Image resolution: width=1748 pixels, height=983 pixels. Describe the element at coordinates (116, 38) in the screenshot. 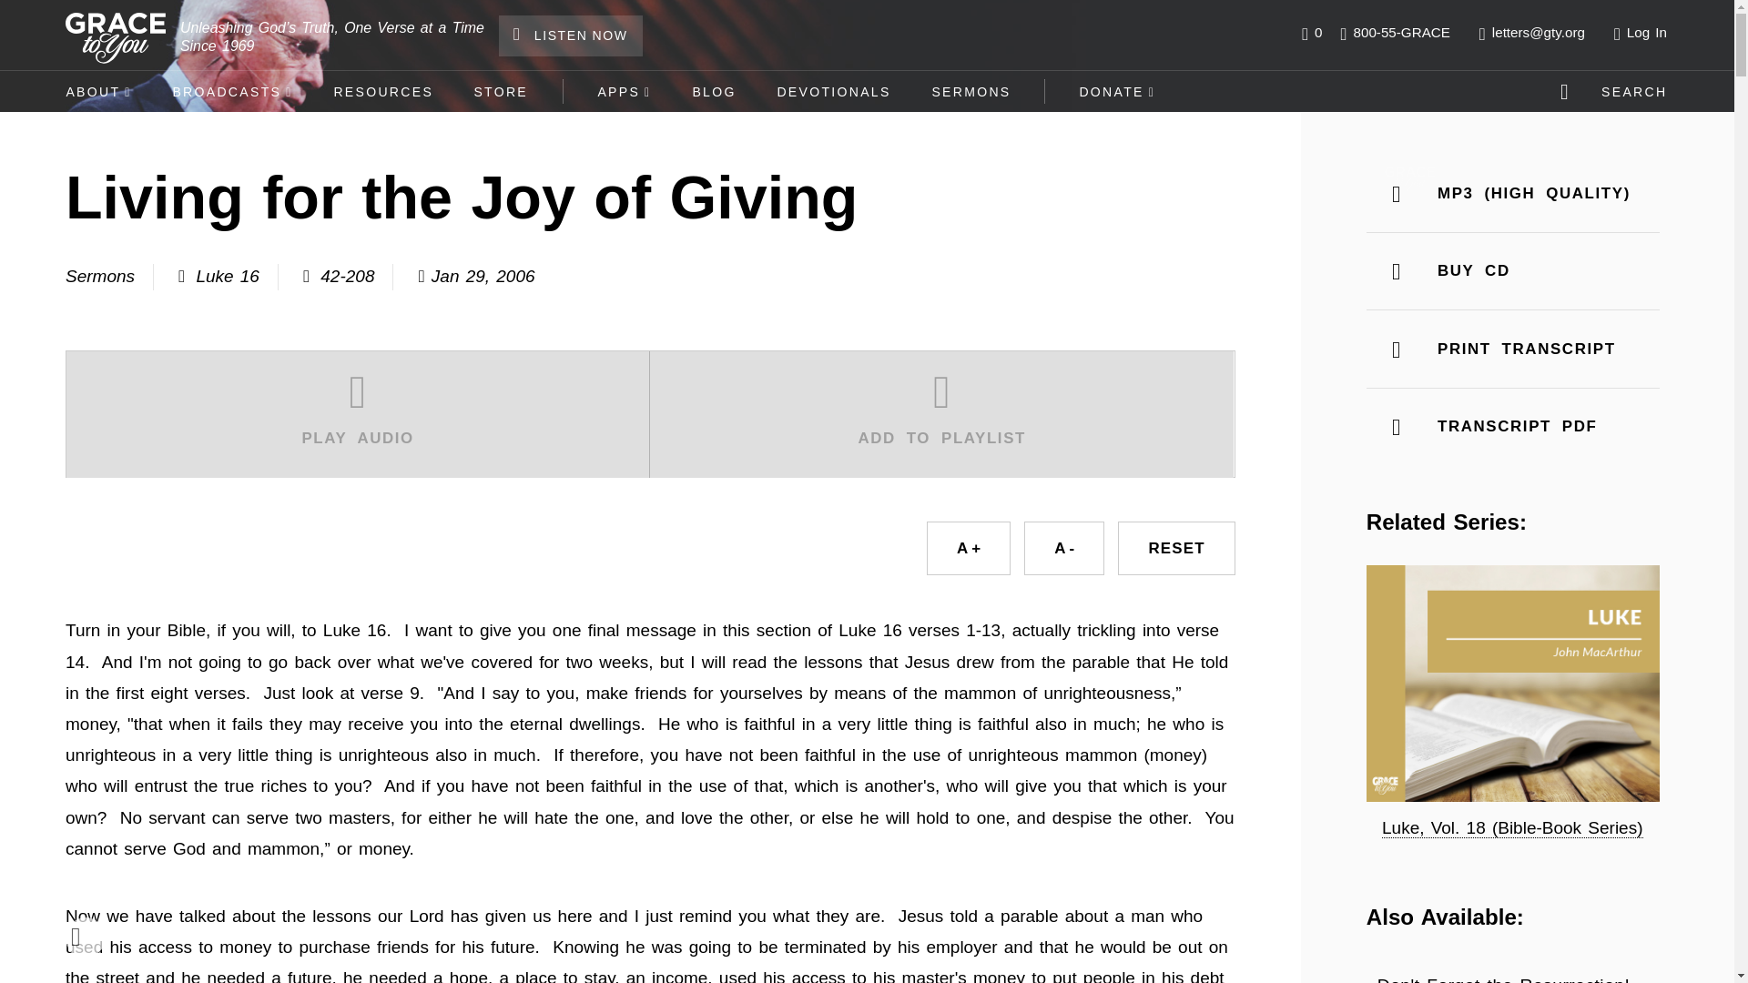

I see `Grace-to-You` at that location.